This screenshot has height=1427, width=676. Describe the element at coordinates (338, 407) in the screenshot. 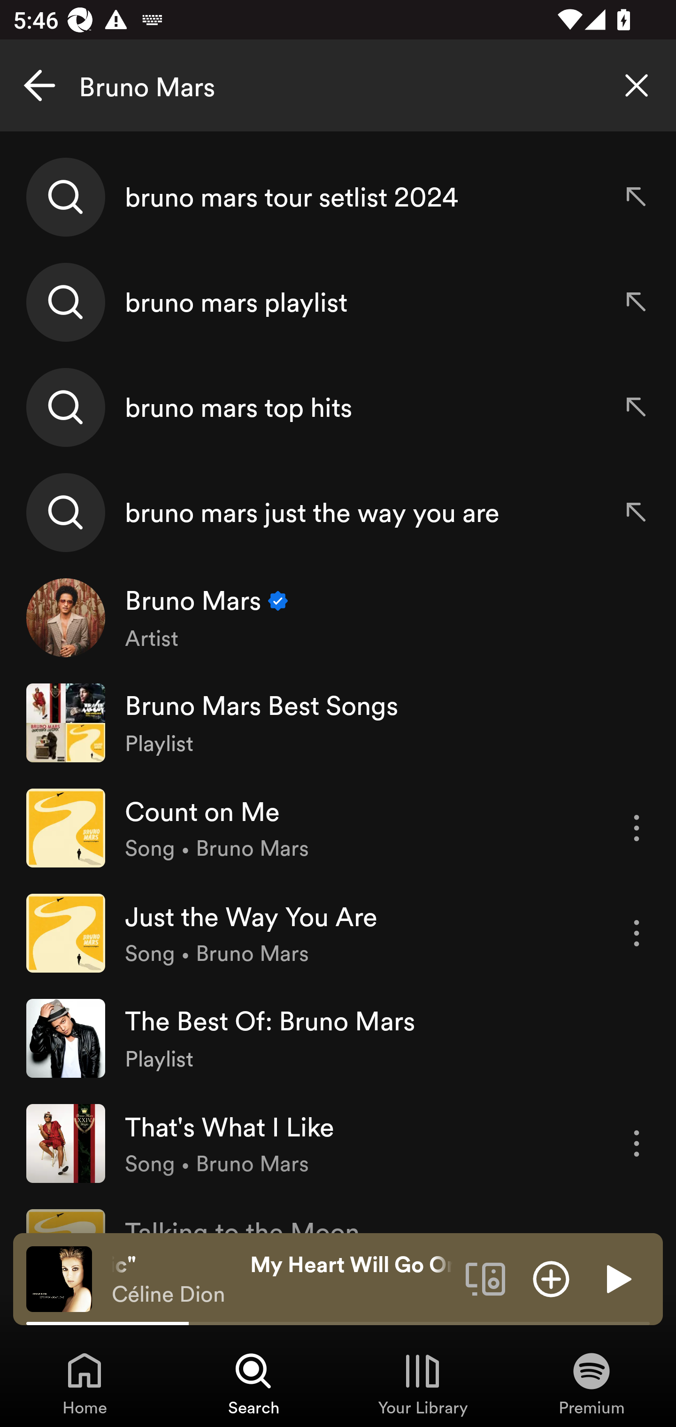

I see `bruno mars top hits` at that location.